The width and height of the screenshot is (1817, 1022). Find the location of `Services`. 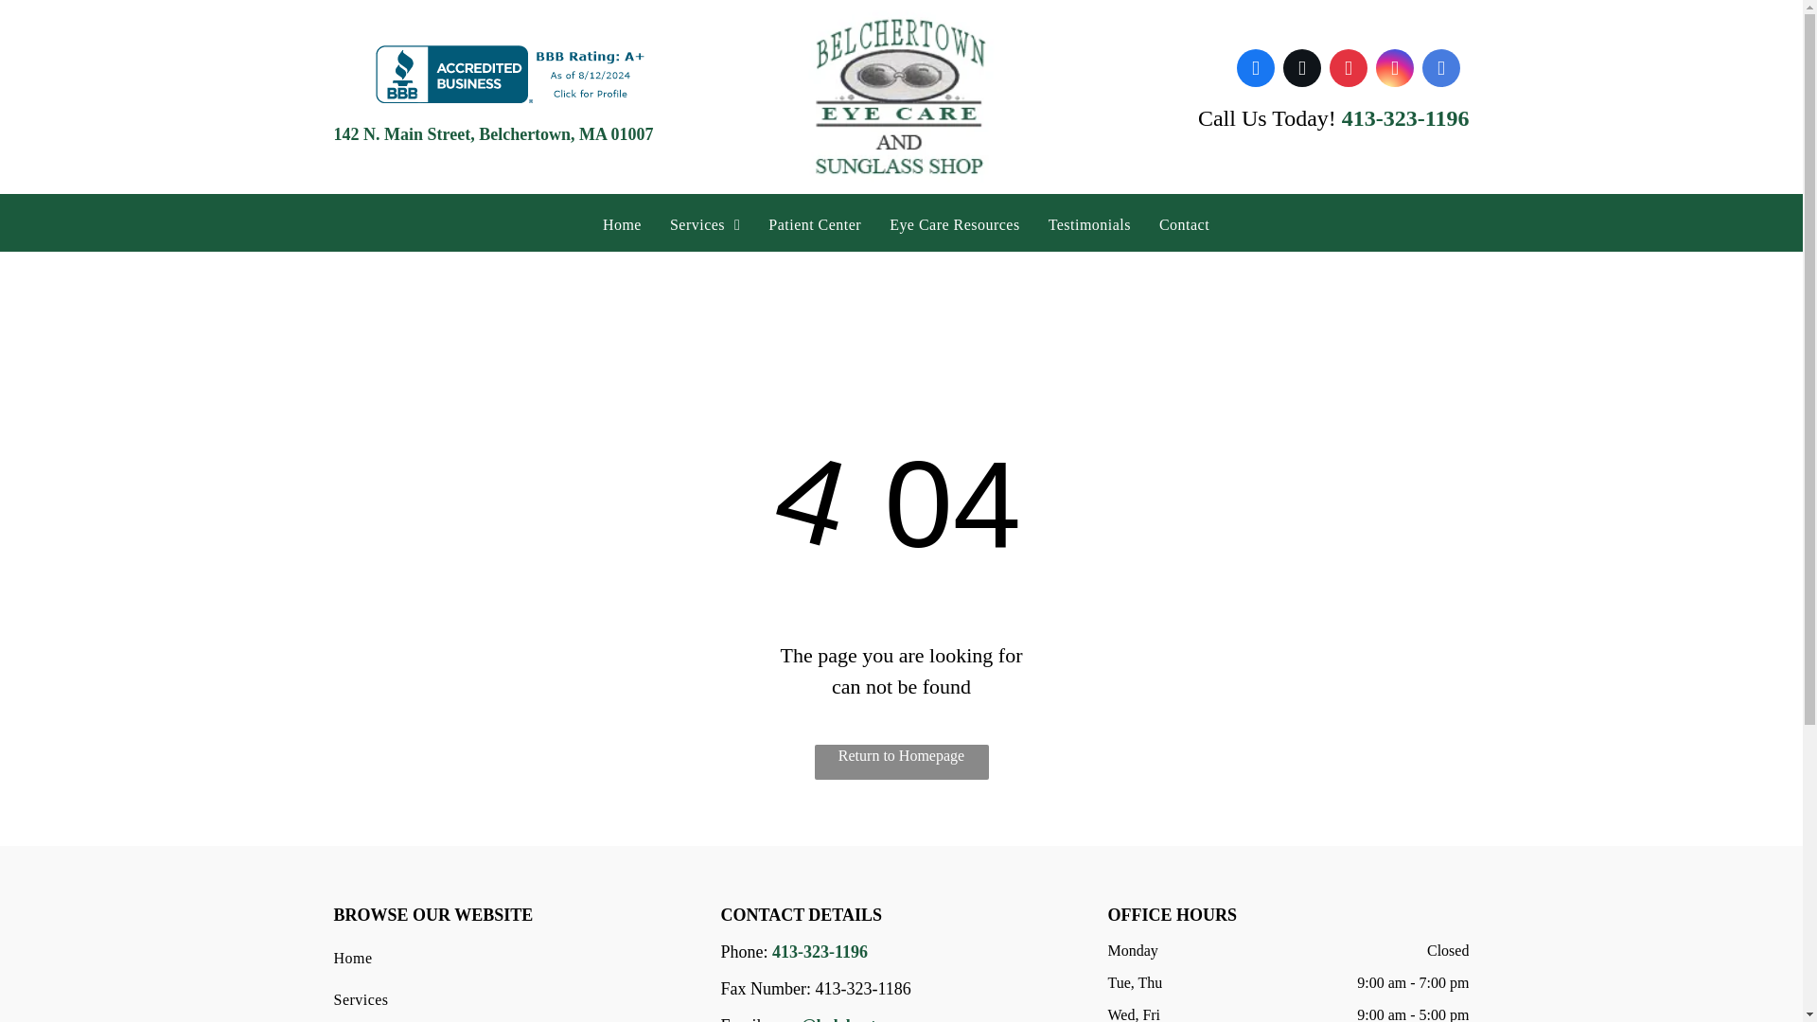

Services is located at coordinates (505, 999).